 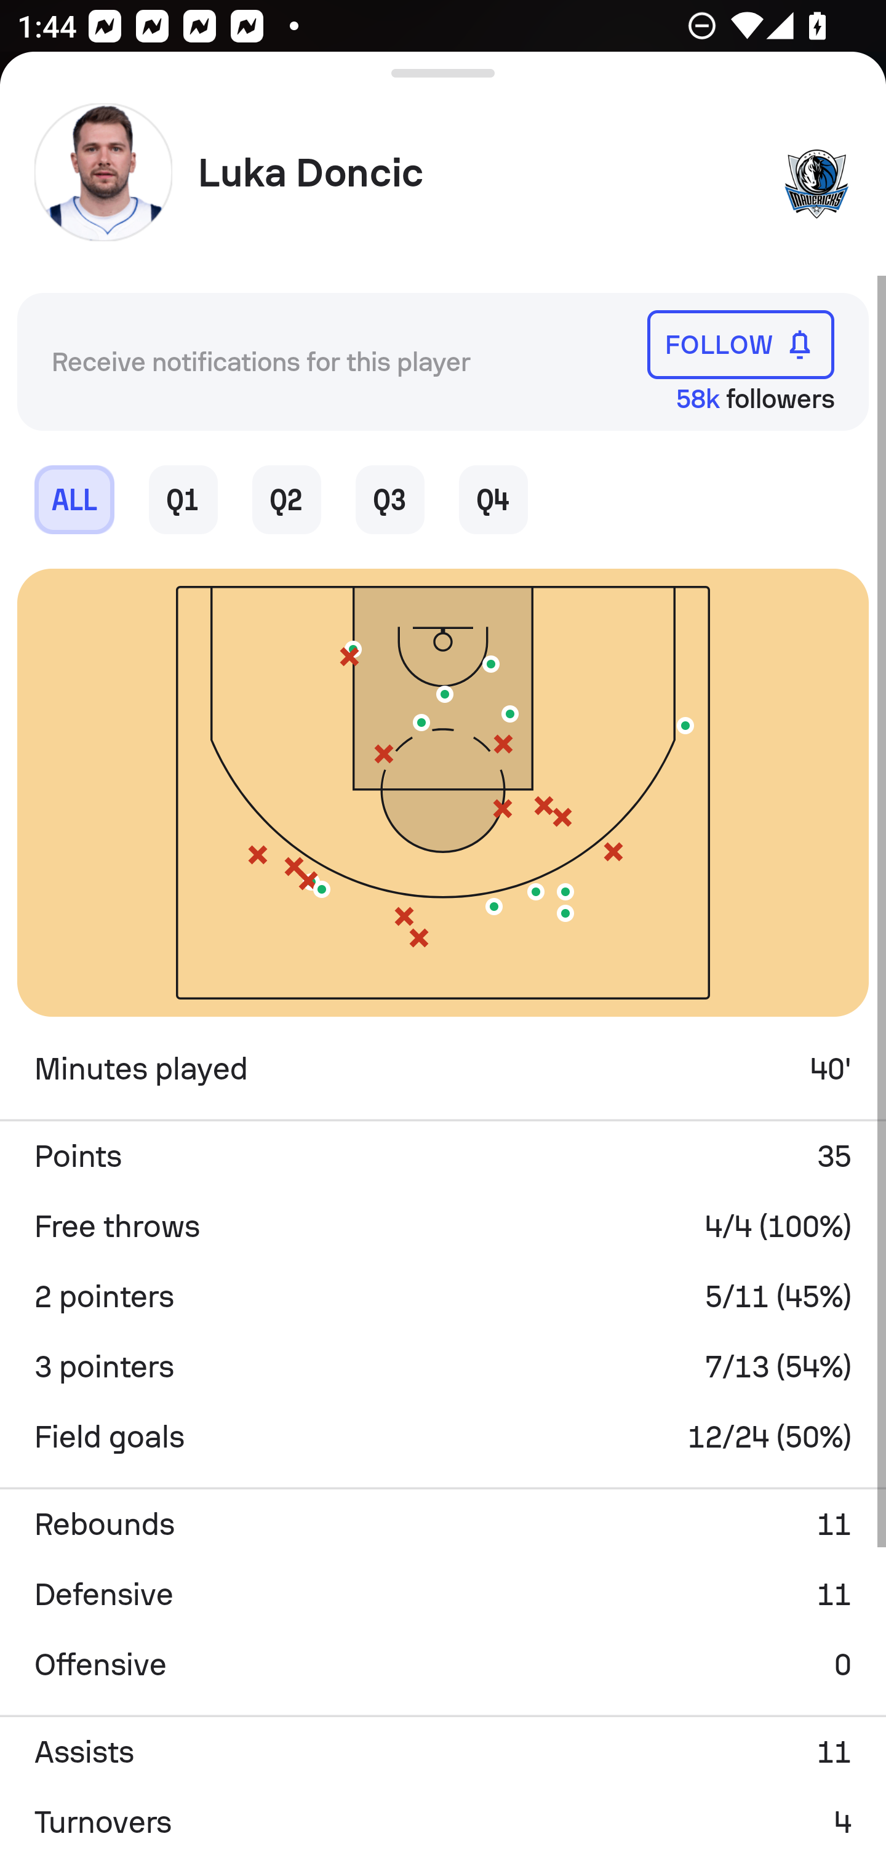 I want to click on Q1, so click(x=183, y=499).